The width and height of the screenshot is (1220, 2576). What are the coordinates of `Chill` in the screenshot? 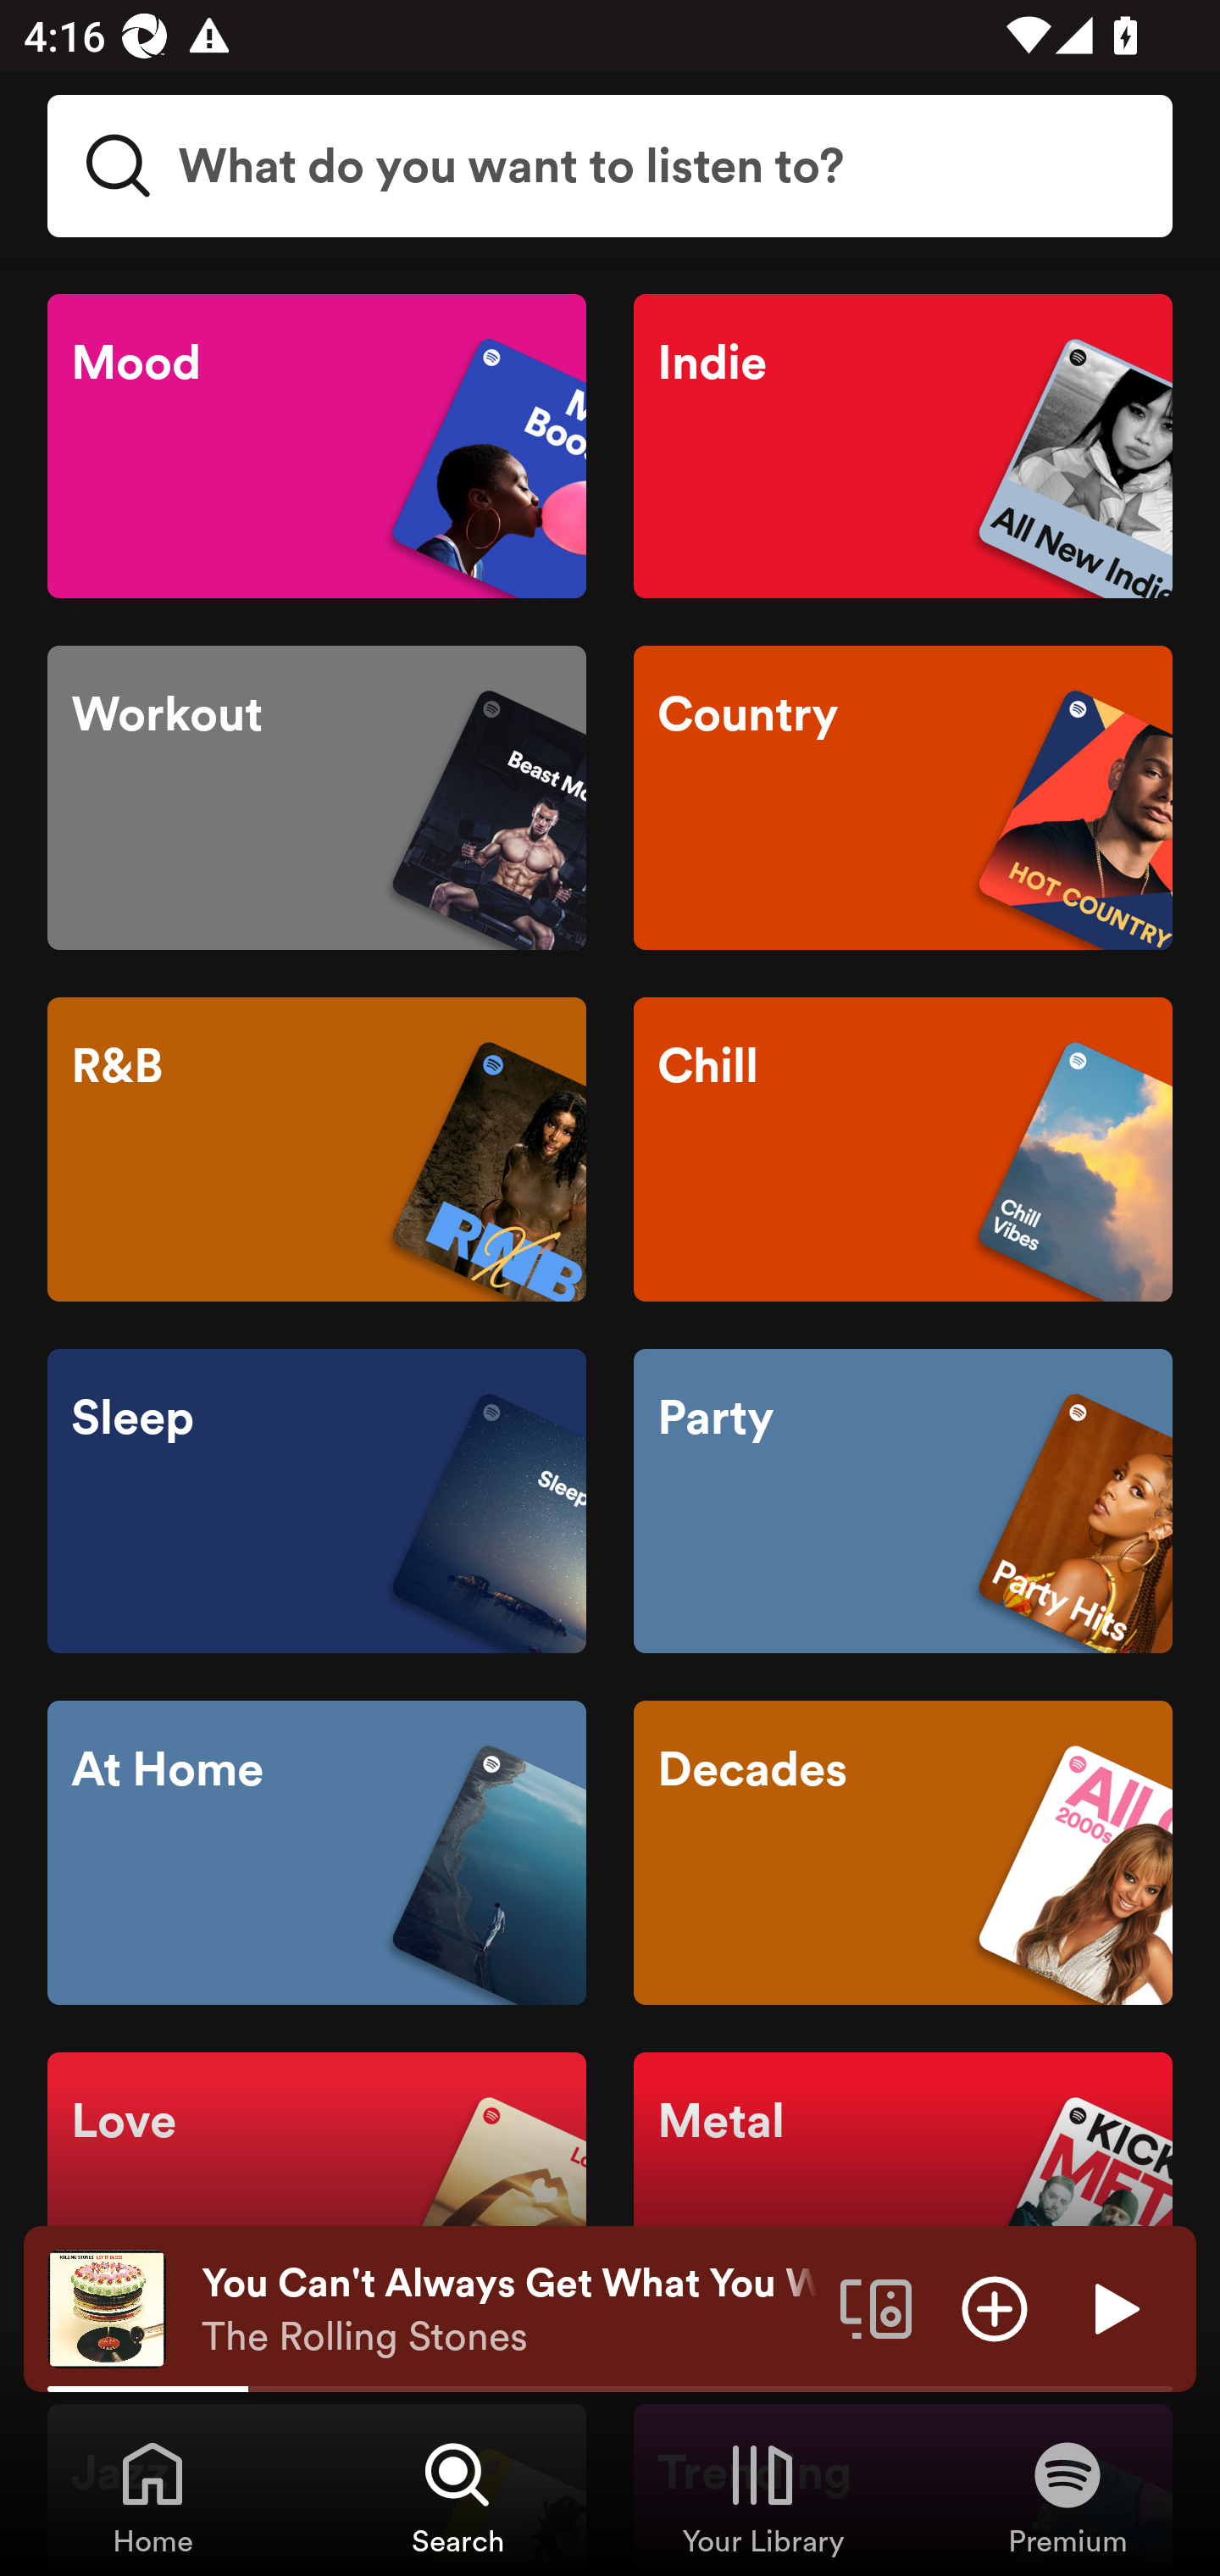 It's located at (902, 1149).